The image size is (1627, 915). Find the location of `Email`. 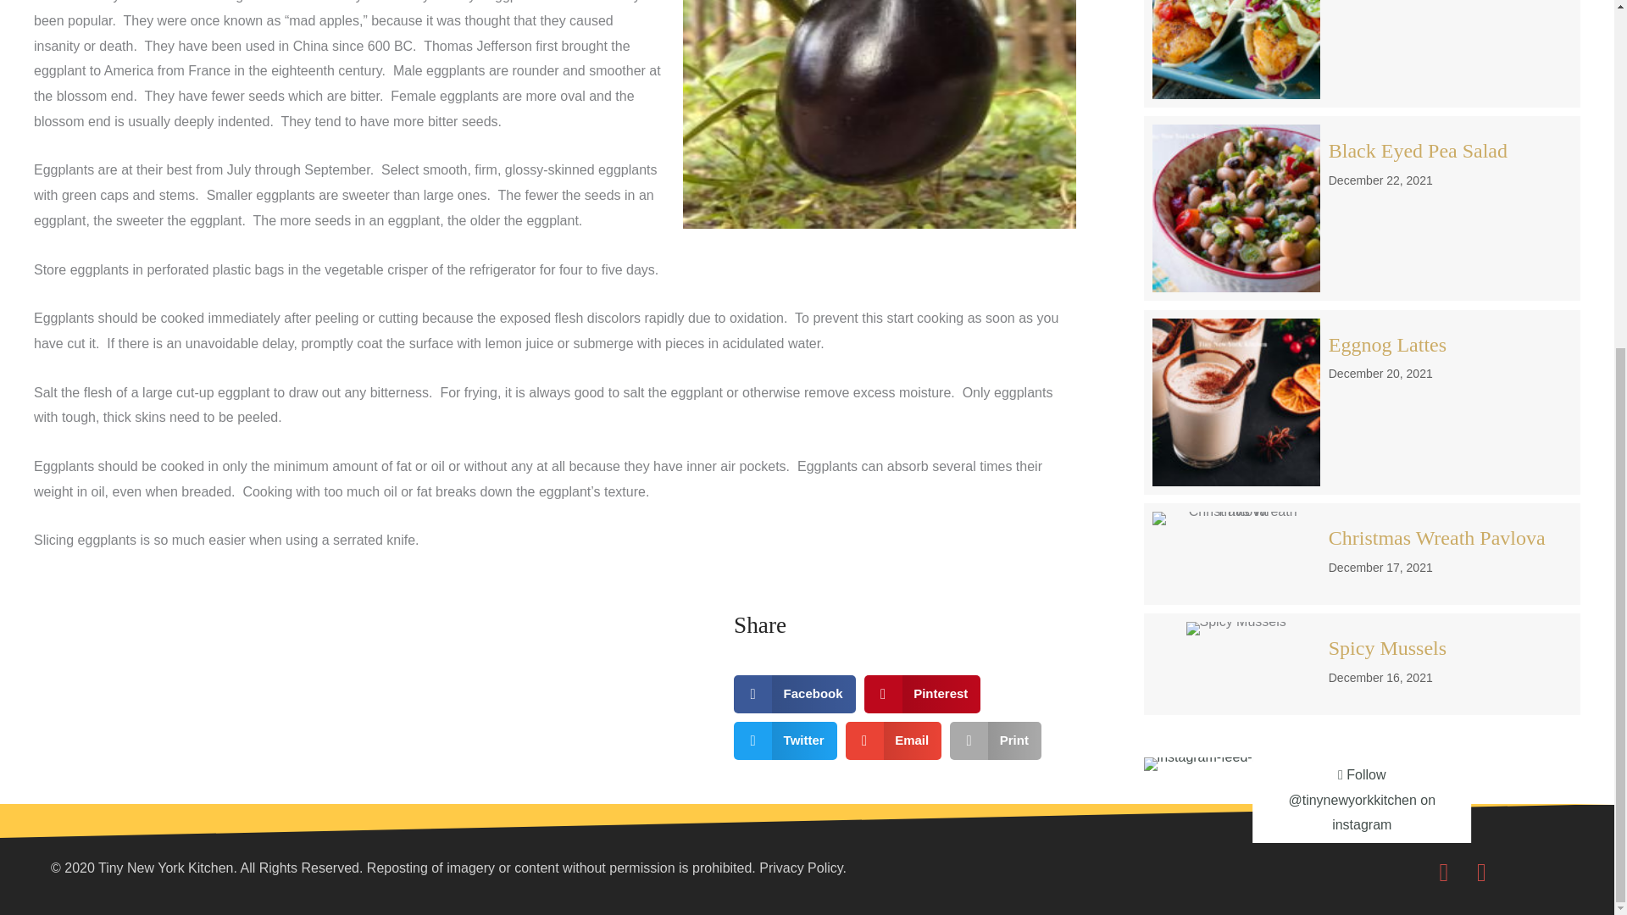

Email is located at coordinates (893, 740).